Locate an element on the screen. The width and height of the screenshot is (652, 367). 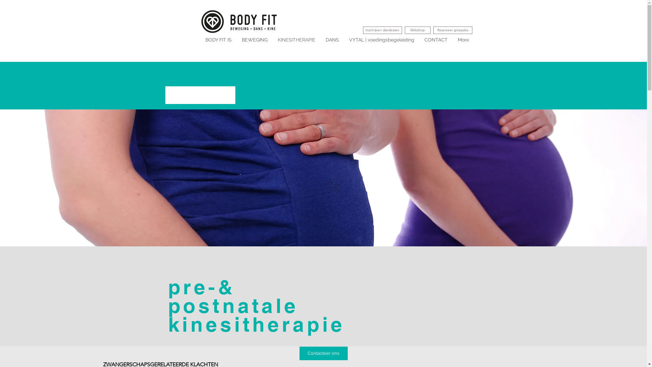
Contacteer ons is located at coordinates (324, 353).